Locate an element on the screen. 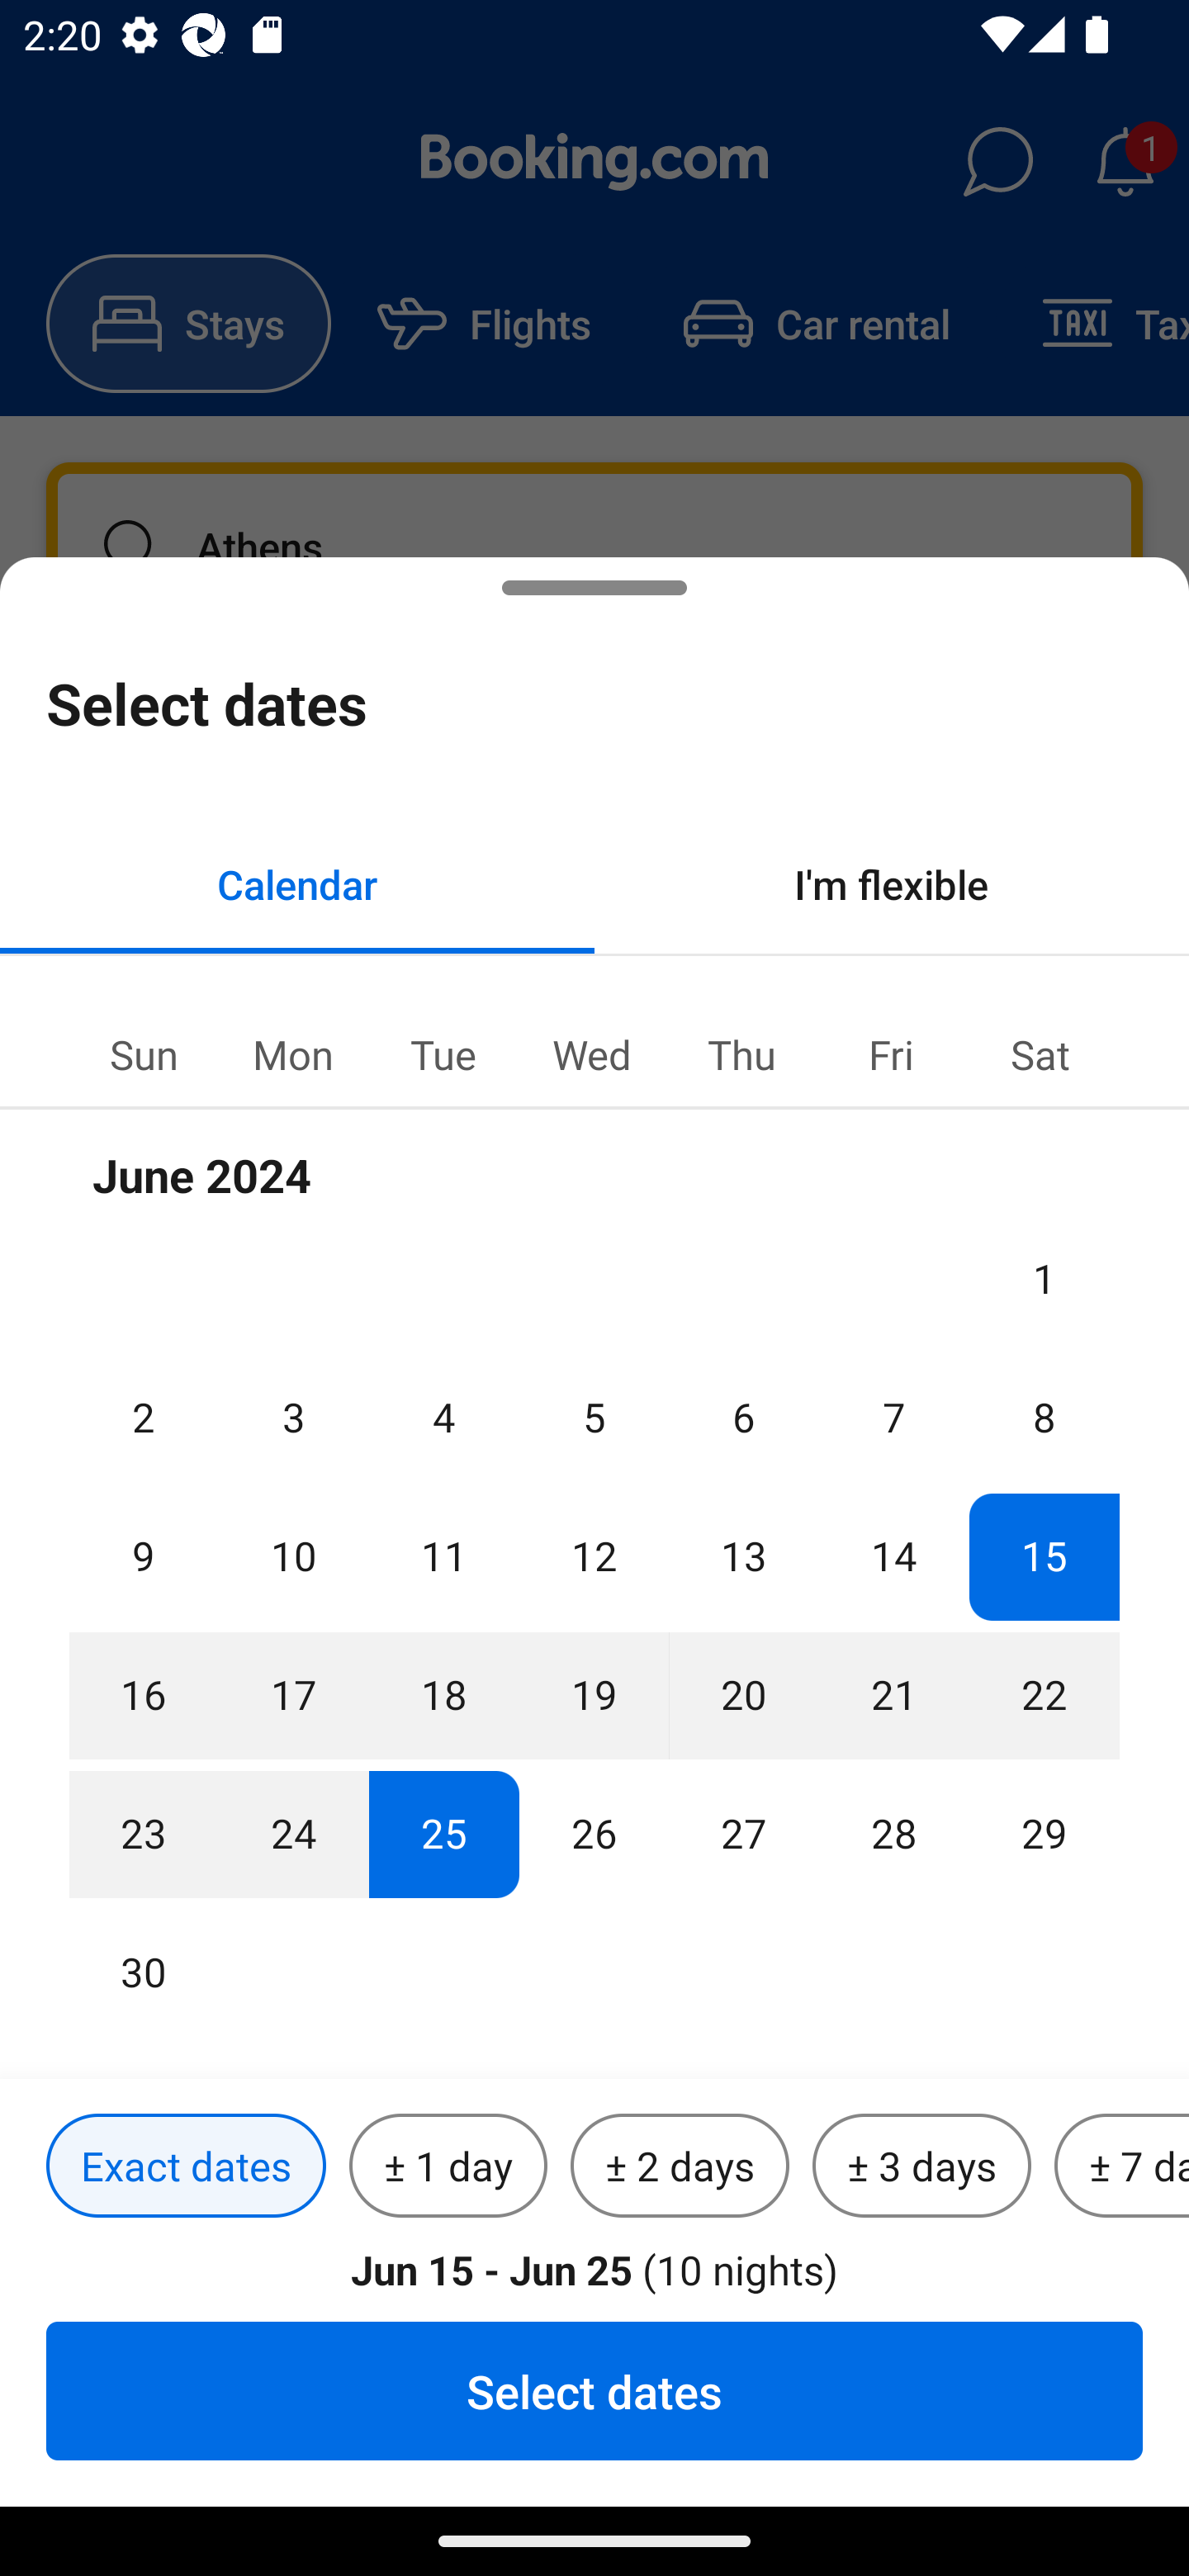 The image size is (1189, 2576). ± 3 days is located at coordinates (921, 2166).